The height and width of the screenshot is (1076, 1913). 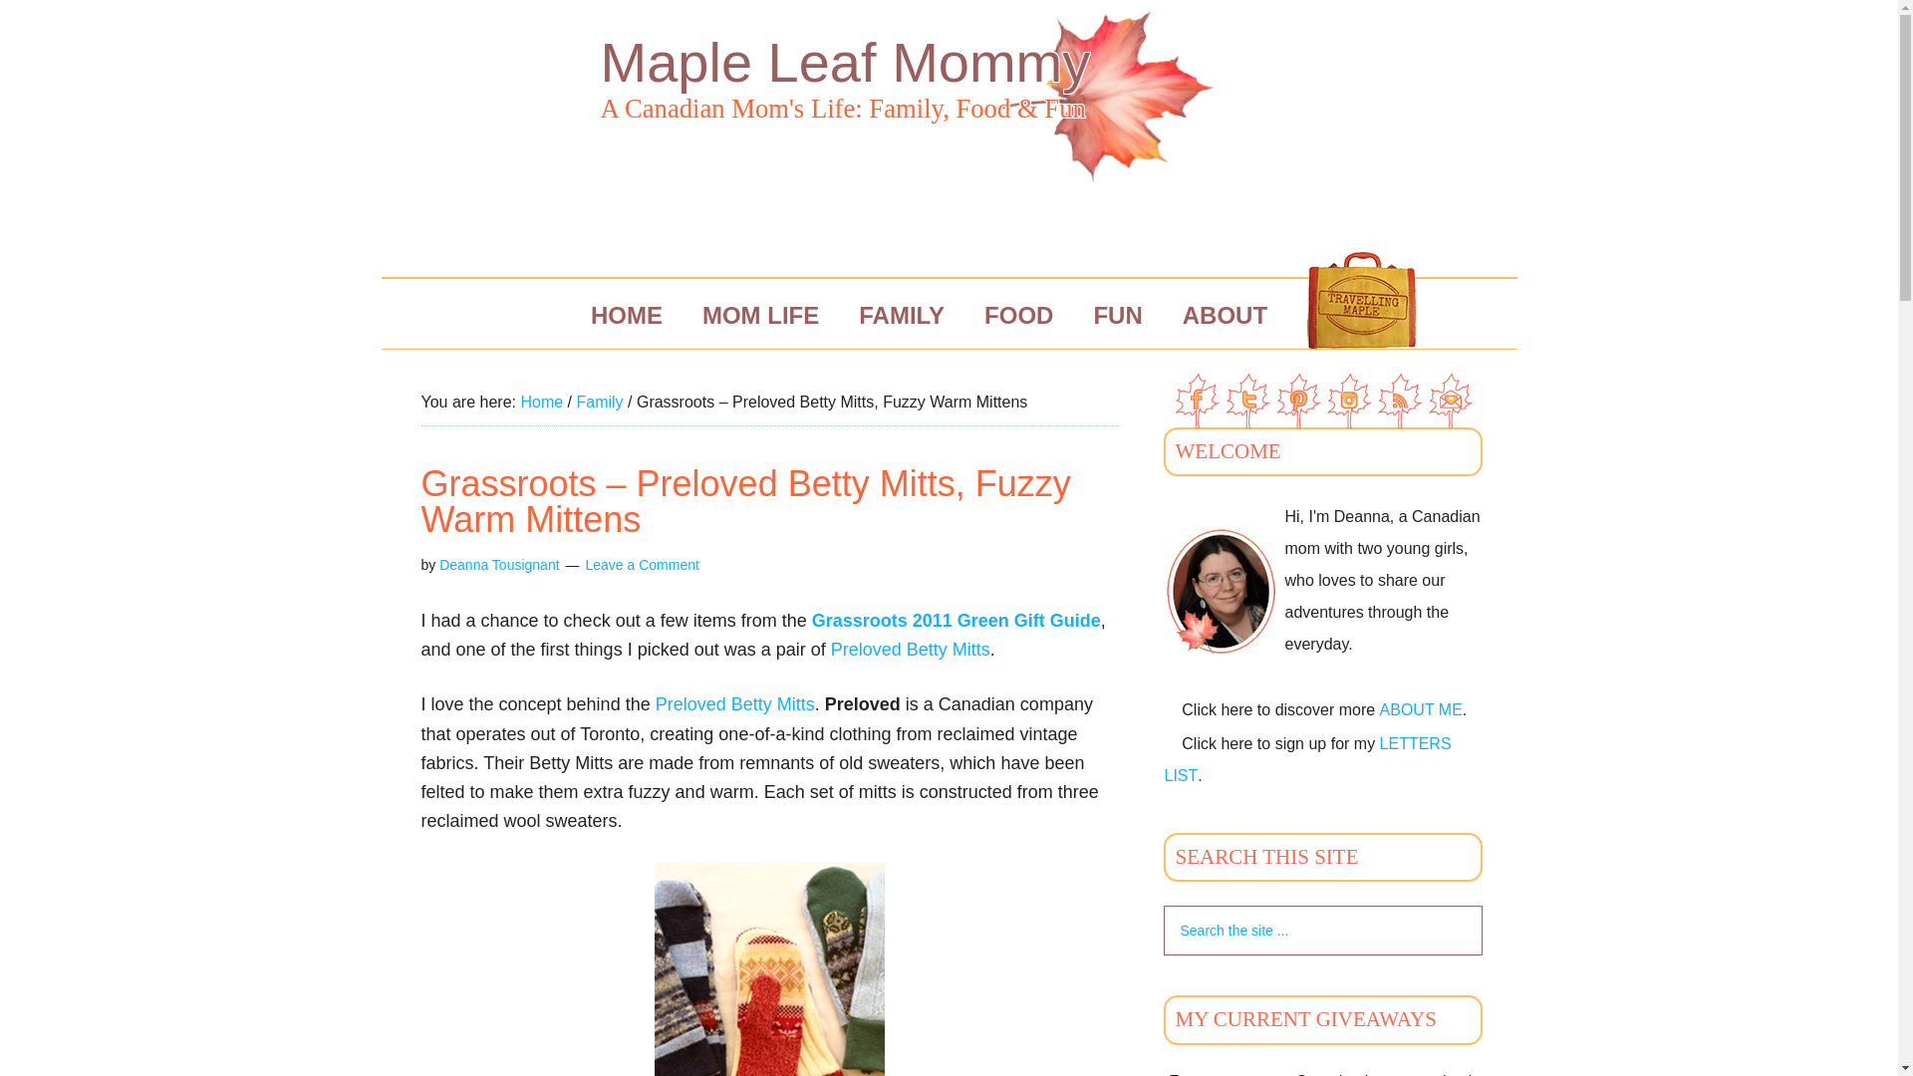 What do you see at coordinates (901, 315) in the screenshot?
I see `FAMILY` at bounding box center [901, 315].